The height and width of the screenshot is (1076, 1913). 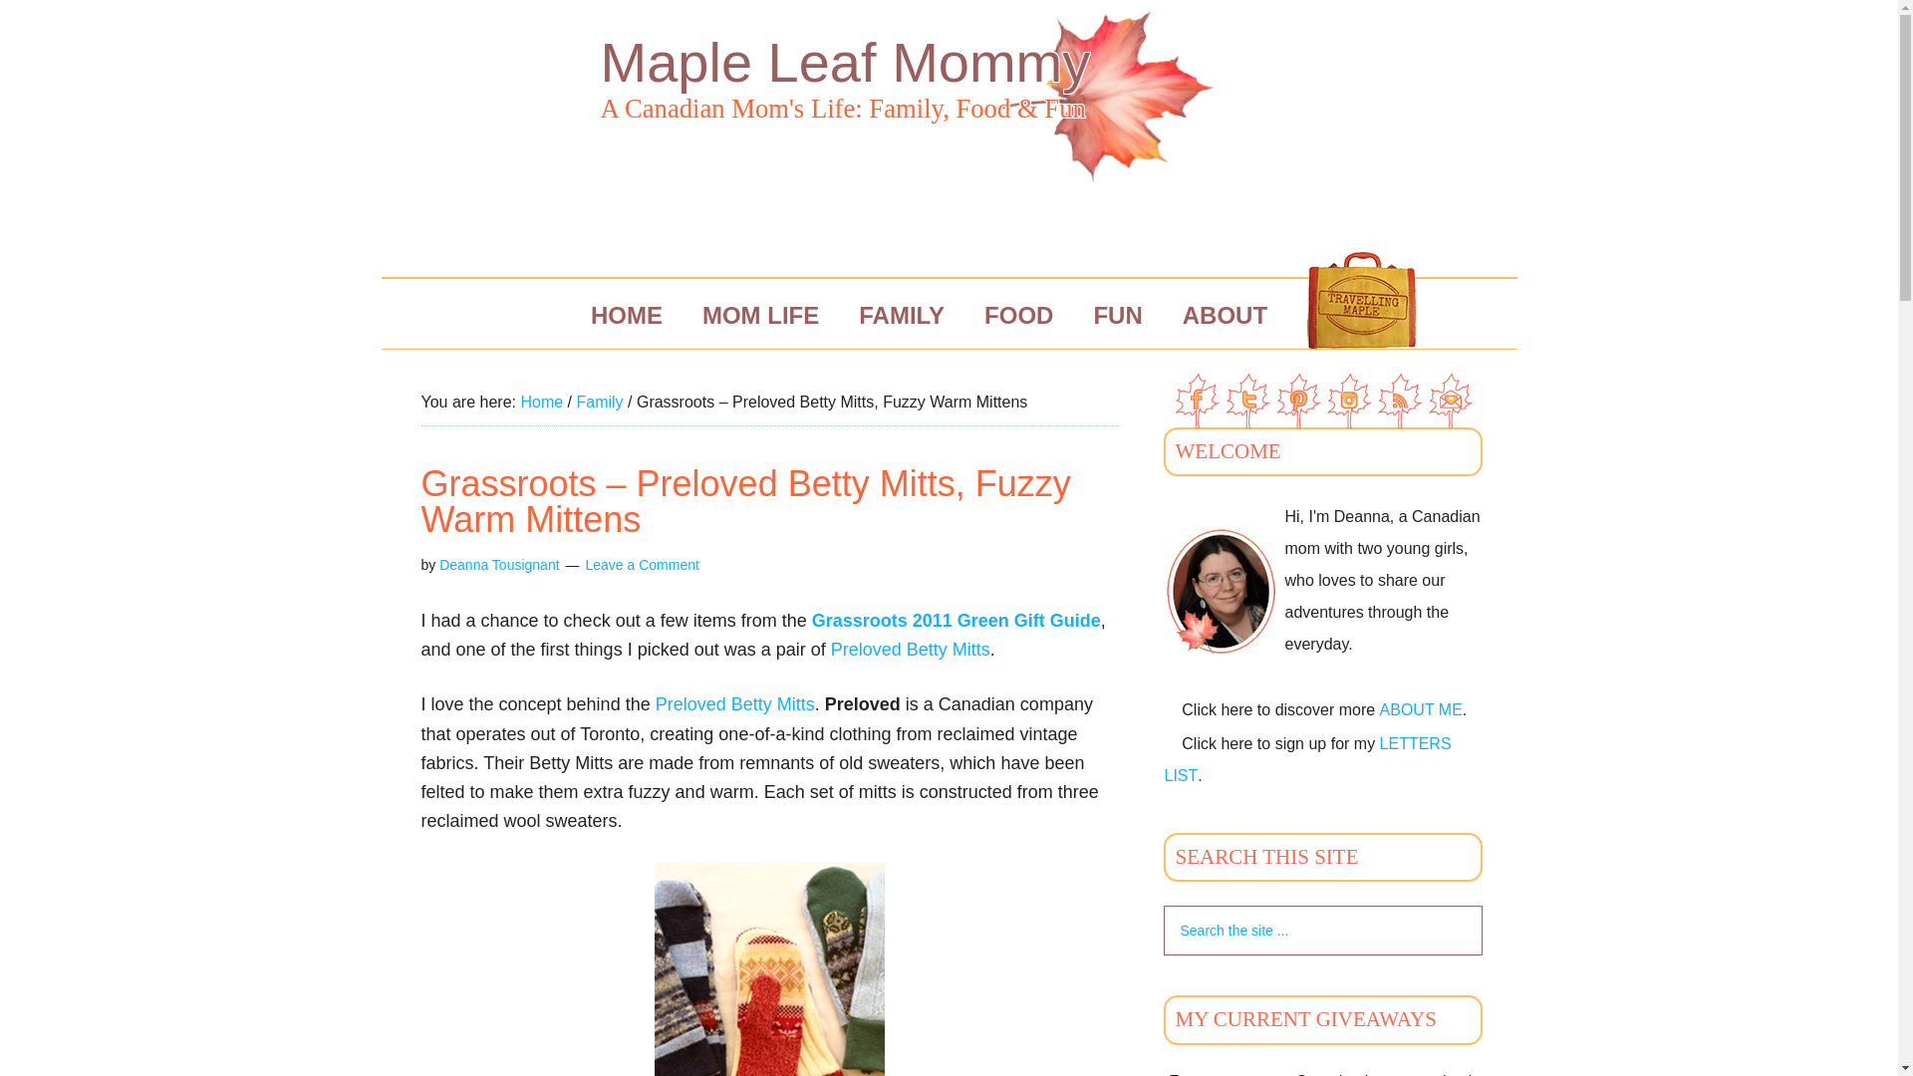 What do you see at coordinates (901, 315) in the screenshot?
I see `FAMILY` at bounding box center [901, 315].